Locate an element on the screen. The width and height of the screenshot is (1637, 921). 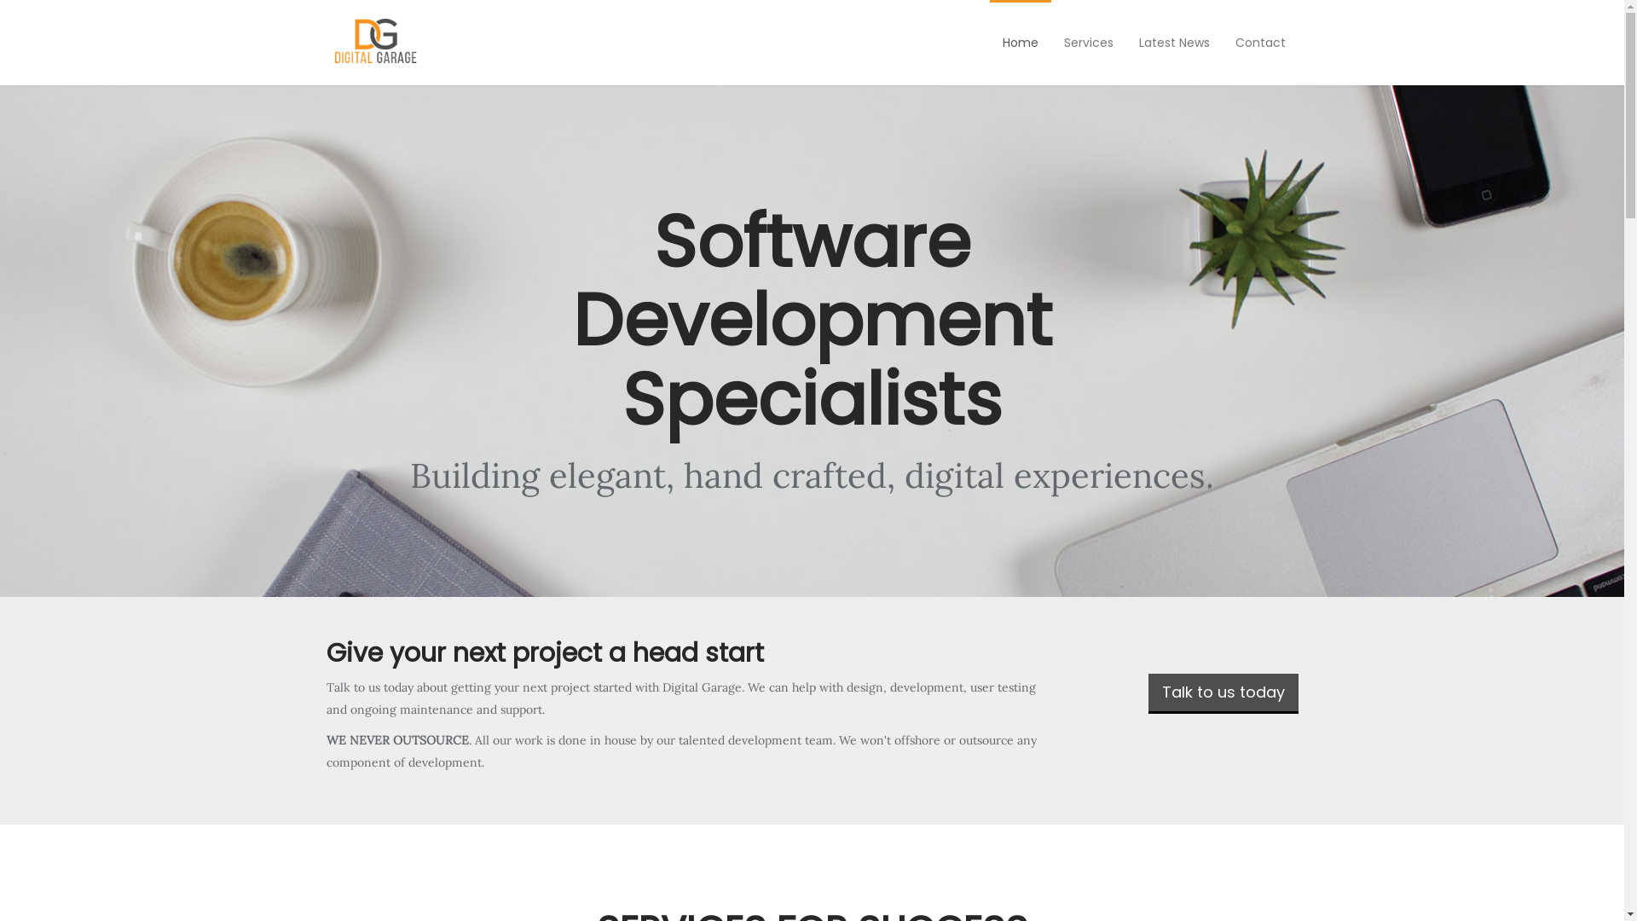
Talk to us today is located at coordinates (1223, 694).